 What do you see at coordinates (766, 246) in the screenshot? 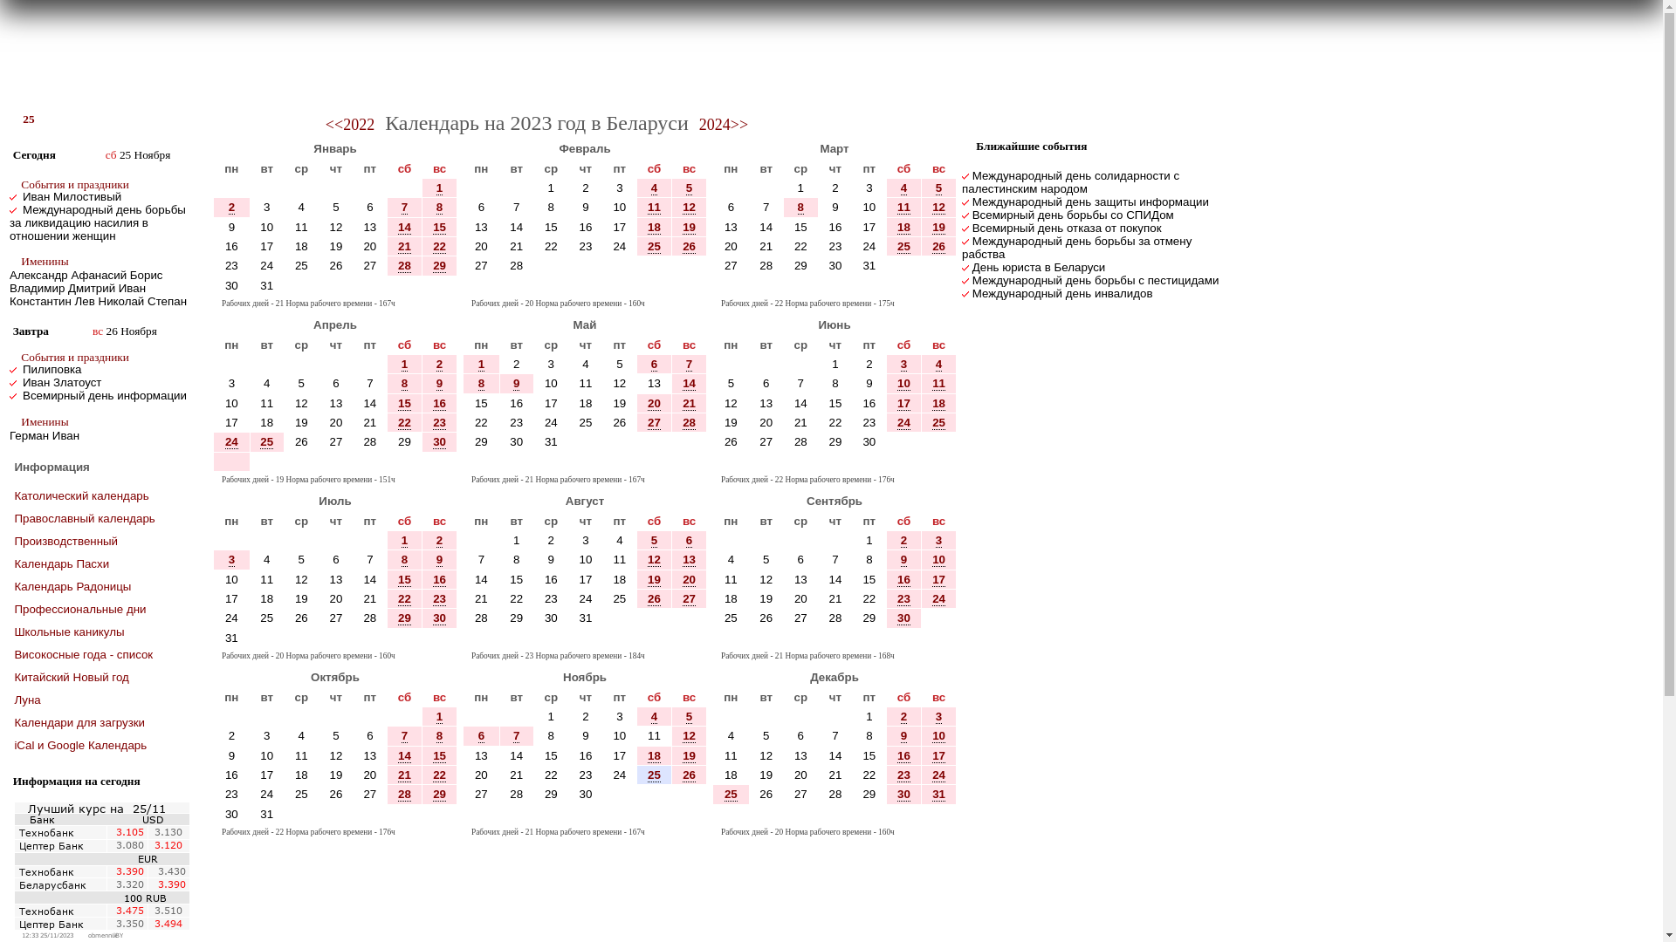
I see `21` at bounding box center [766, 246].